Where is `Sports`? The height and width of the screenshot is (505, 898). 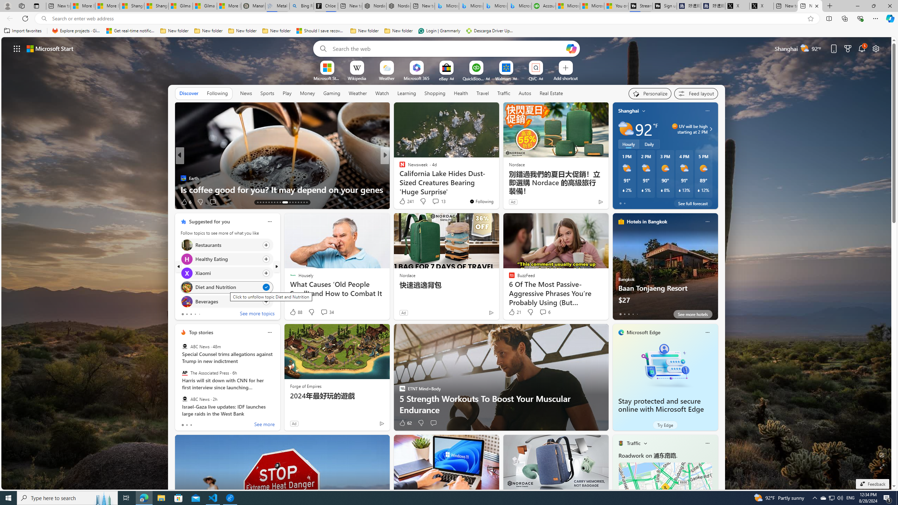
Sports is located at coordinates (267, 93).